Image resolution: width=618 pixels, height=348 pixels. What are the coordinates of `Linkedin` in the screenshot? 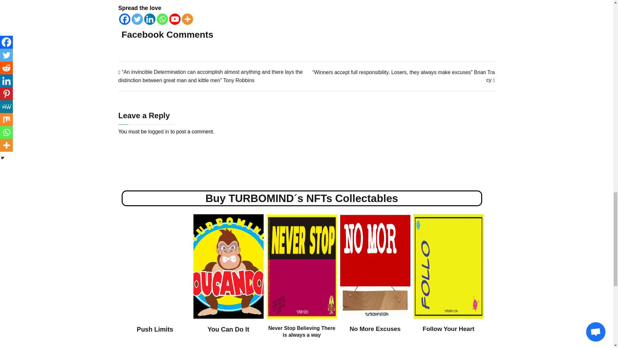 It's located at (150, 19).